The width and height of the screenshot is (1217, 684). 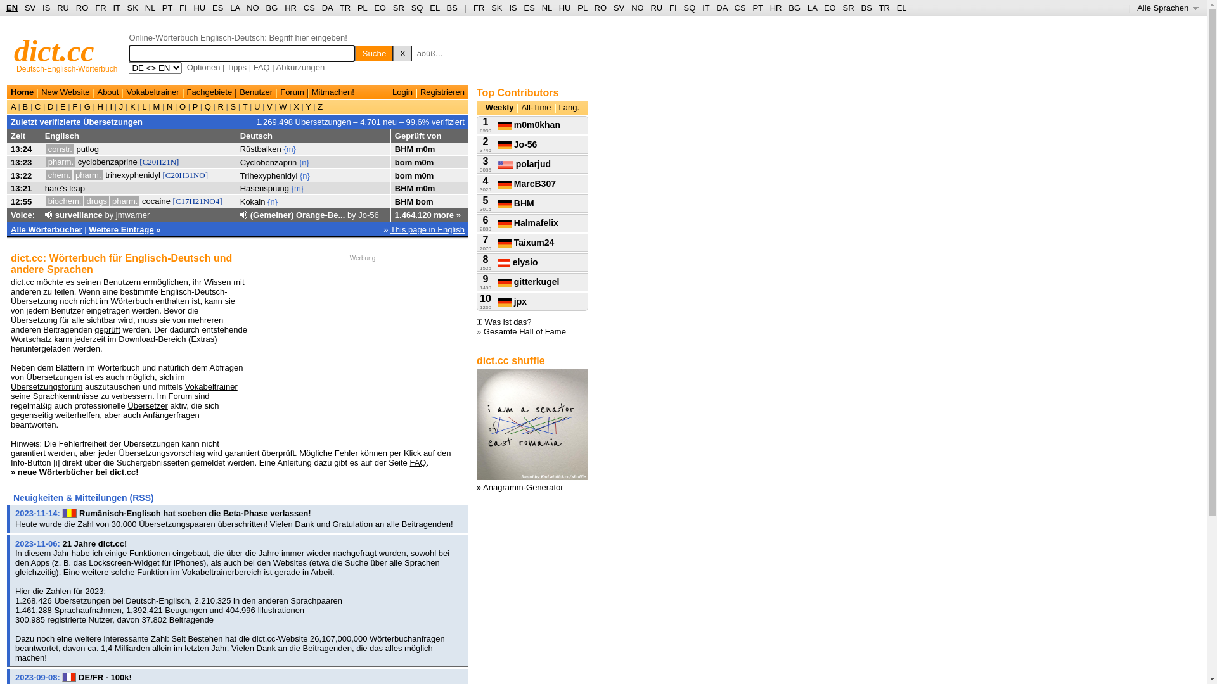 I want to click on F, so click(x=75, y=106).